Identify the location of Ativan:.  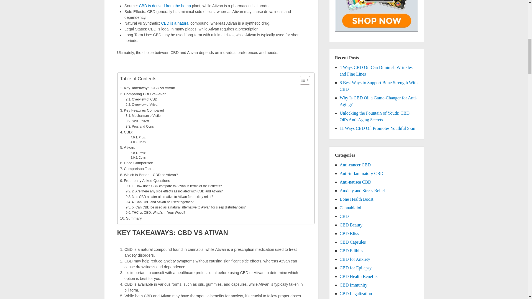
(127, 147).